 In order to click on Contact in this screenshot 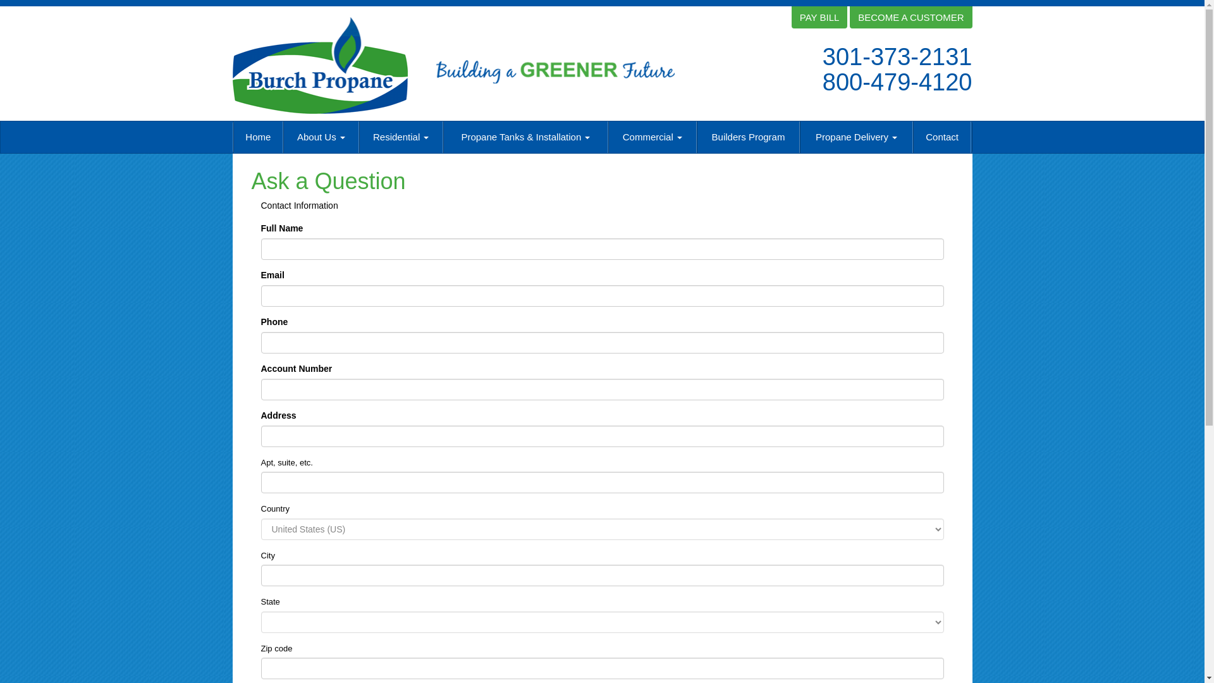, I will do `click(942, 137)`.